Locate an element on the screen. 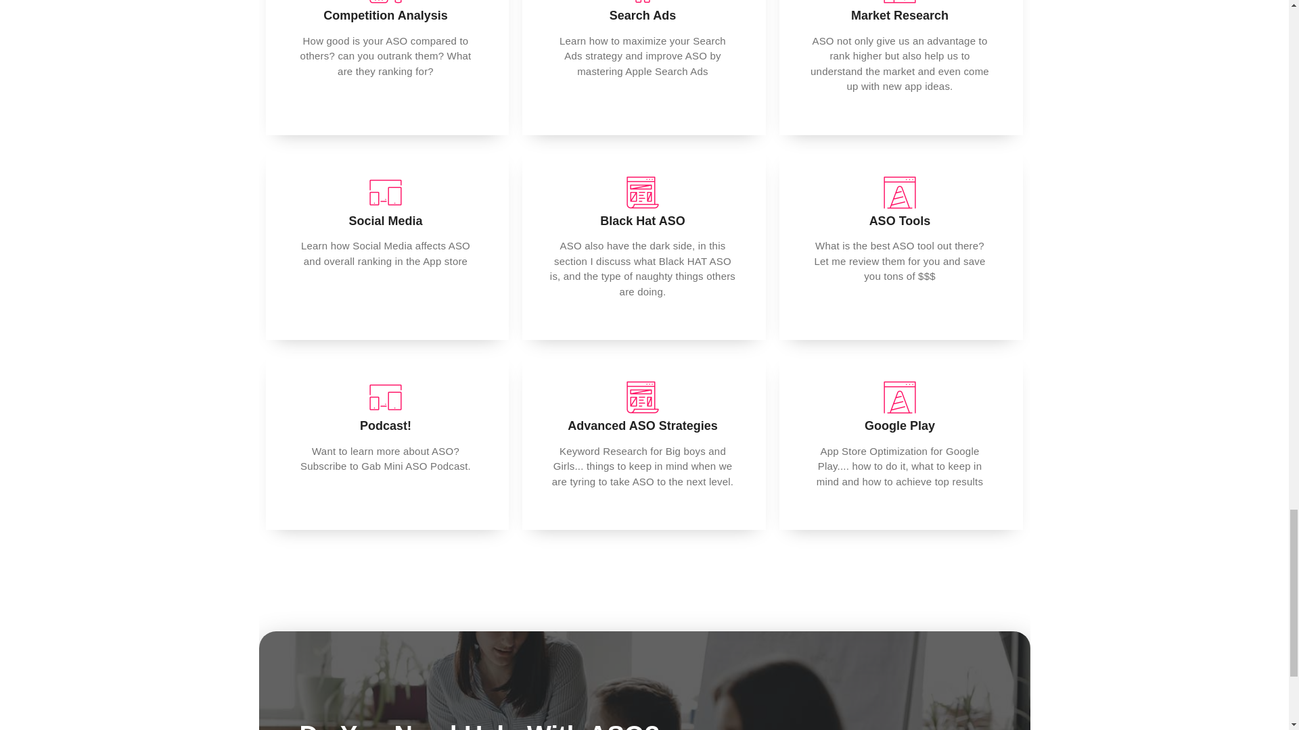  5.png is located at coordinates (900, 2).